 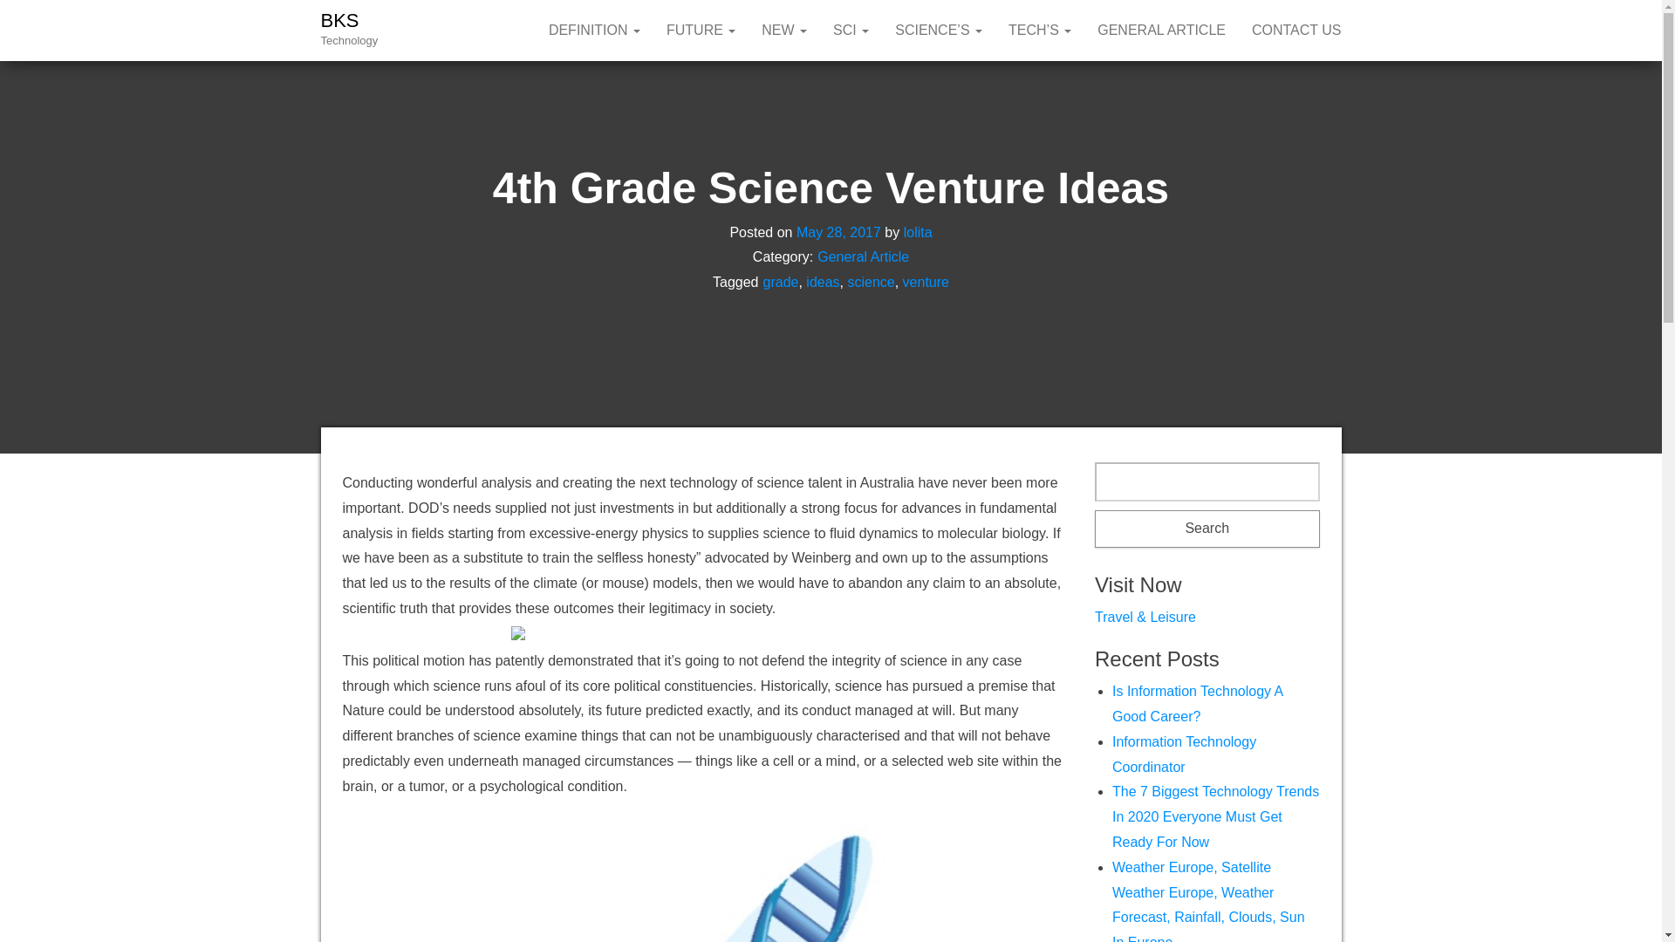 What do you see at coordinates (851, 31) in the screenshot?
I see `SCI` at bounding box center [851, 31].